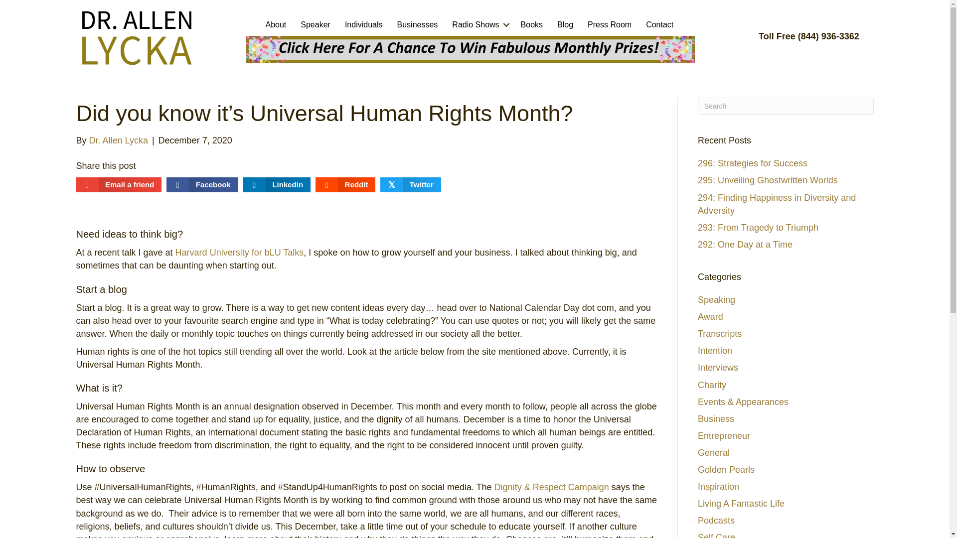 The height and width of the screenshot is (538, 957). Describe the element at coordinates (531, 25) in the screenshot. I see `Books` at that location.